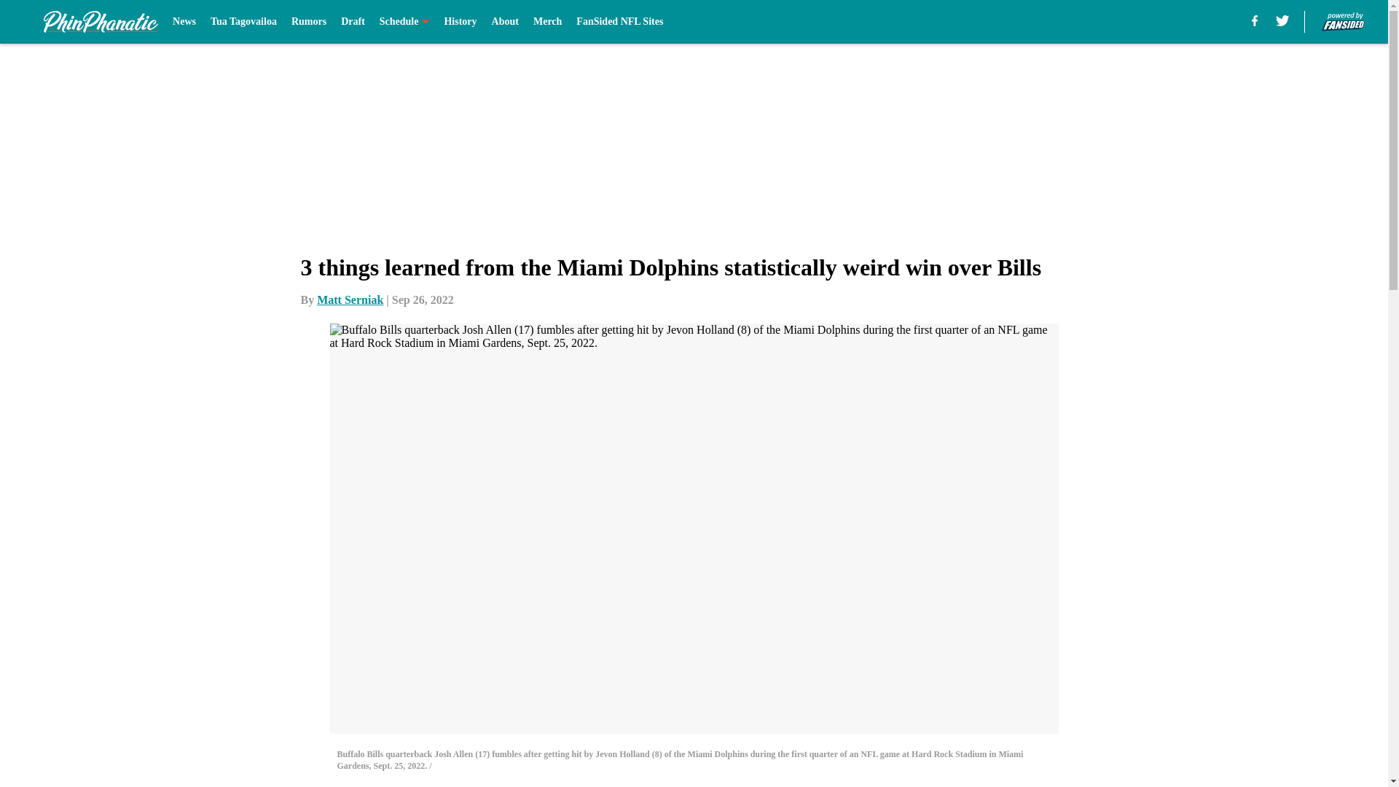  What do you see at coordinates (460, 22) in the screenshot?
I see `History` at bounding box center [460, 22].